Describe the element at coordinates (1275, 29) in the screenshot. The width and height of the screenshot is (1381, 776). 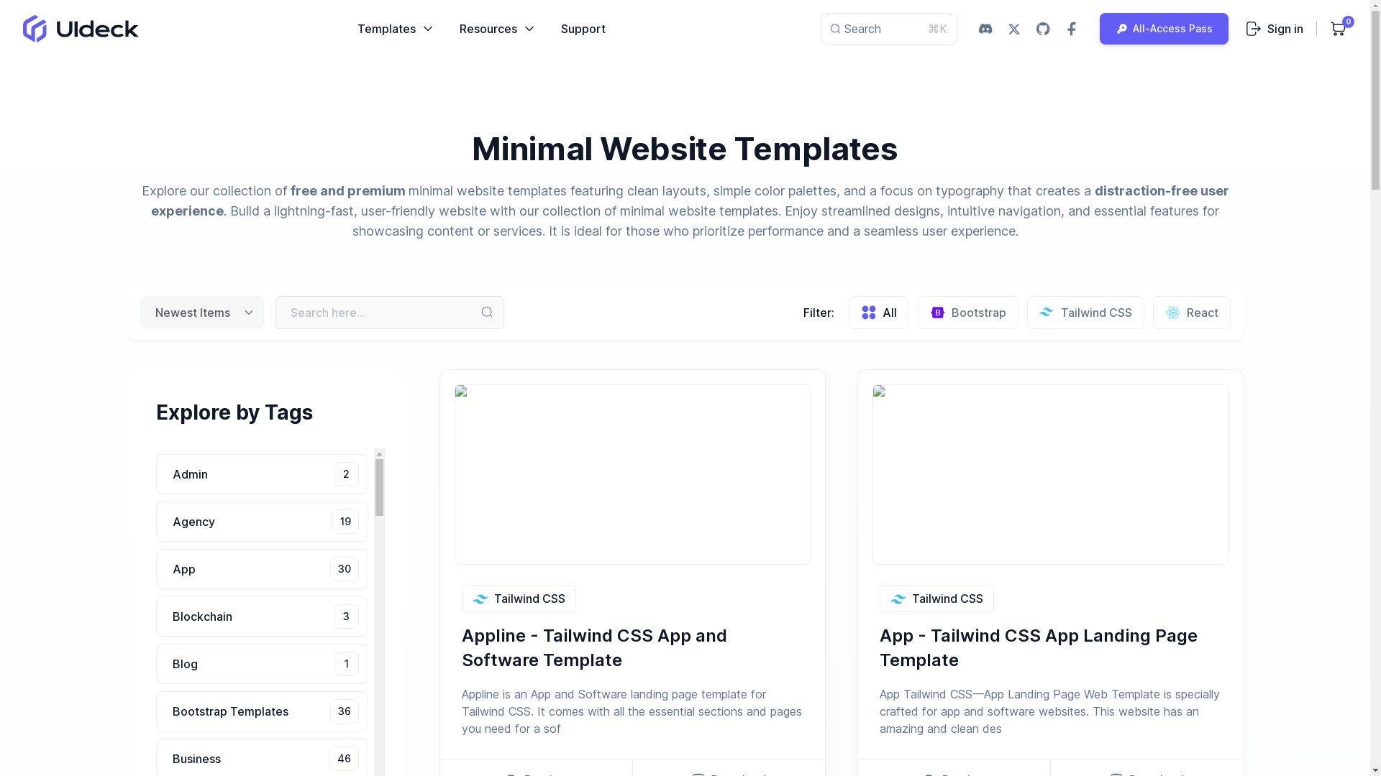
I see `Resources` at that location.